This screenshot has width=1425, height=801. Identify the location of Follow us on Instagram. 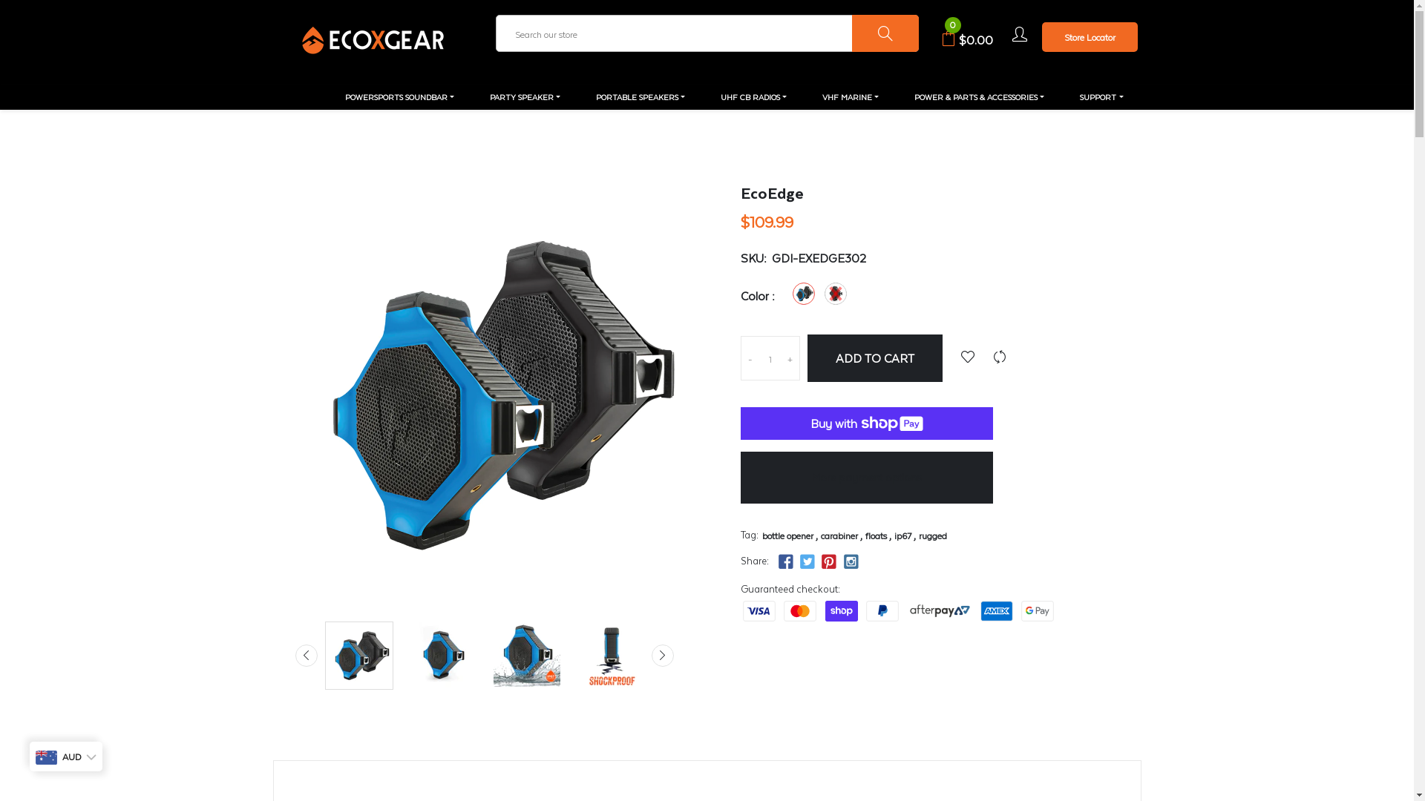
(851, 562).